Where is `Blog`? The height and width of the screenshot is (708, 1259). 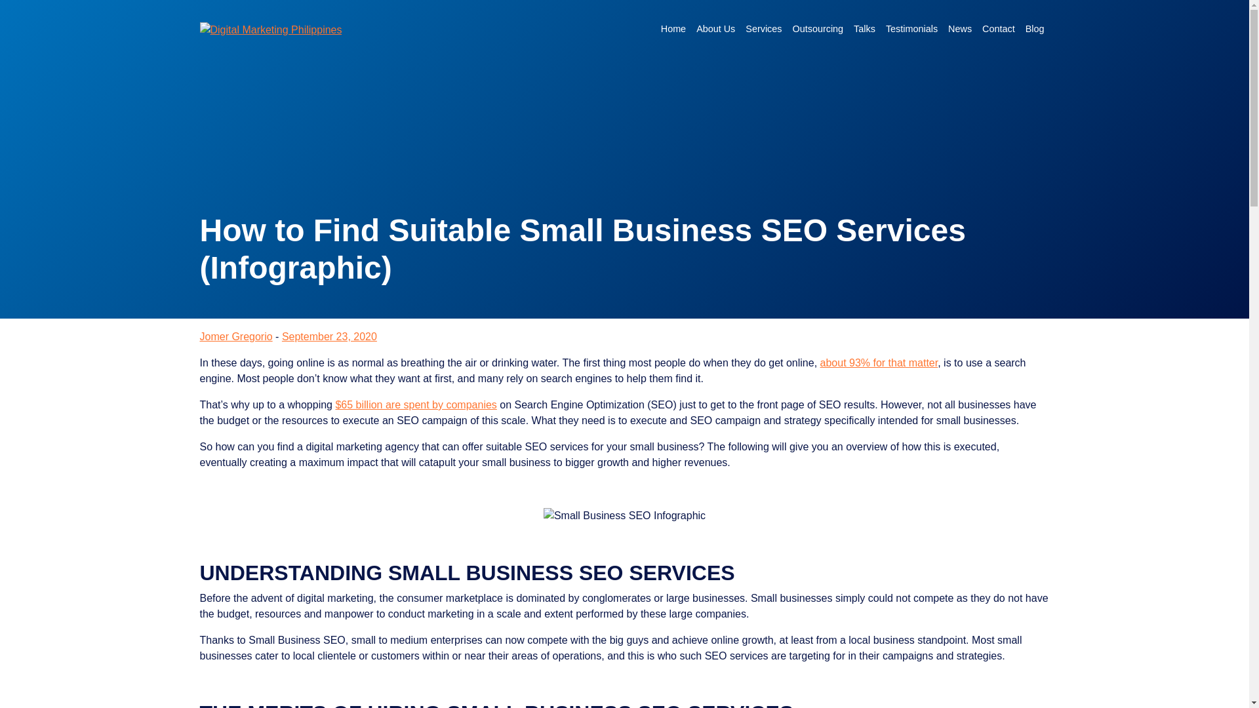
Blog is located at coordinates (1035, 29).